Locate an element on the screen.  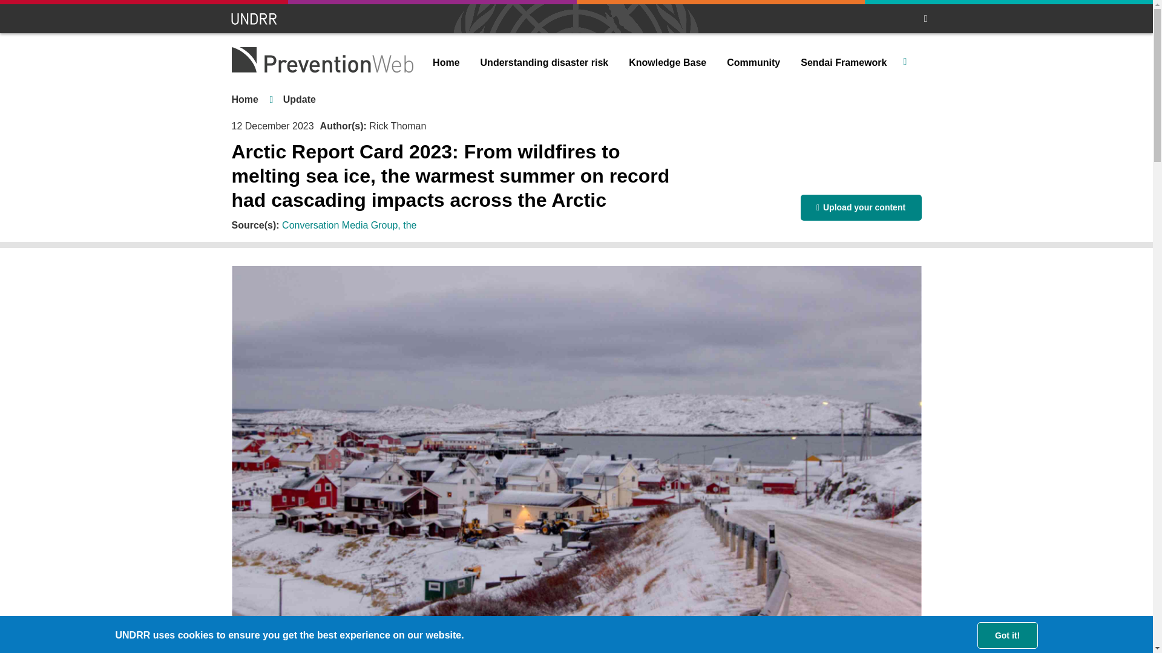
Sendai Framework is located at coordinates (844, 63).